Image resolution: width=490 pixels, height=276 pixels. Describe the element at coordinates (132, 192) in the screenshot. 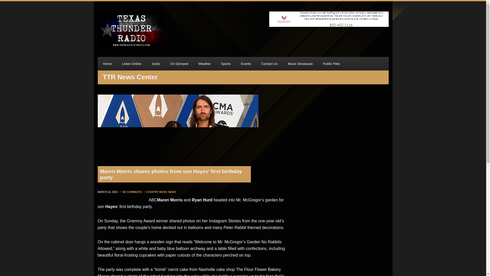

I see `NO COMMENTS` at that location.